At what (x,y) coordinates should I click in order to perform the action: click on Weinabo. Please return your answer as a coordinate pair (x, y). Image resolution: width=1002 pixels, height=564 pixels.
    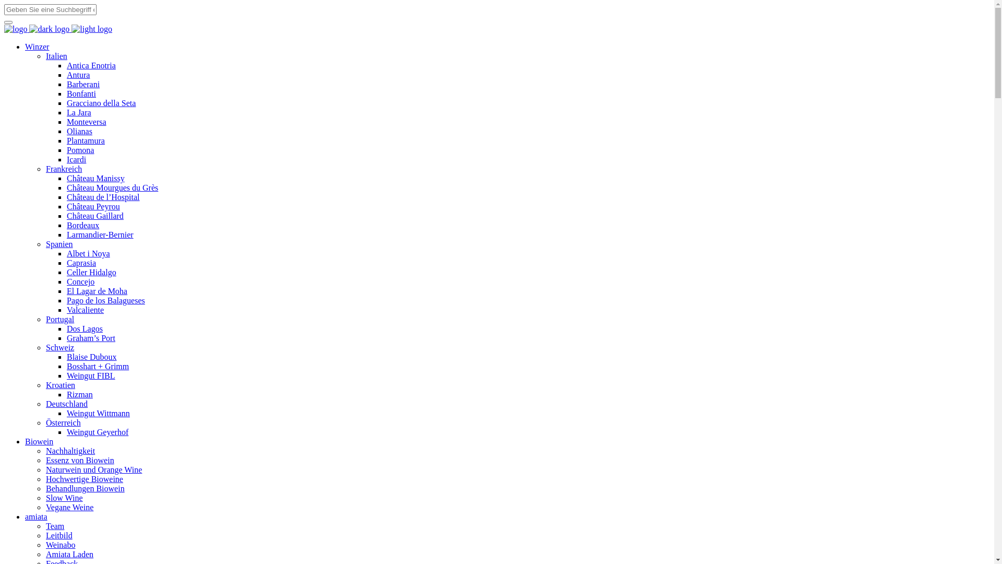
    Looking at the image, I should click on (61, 545).